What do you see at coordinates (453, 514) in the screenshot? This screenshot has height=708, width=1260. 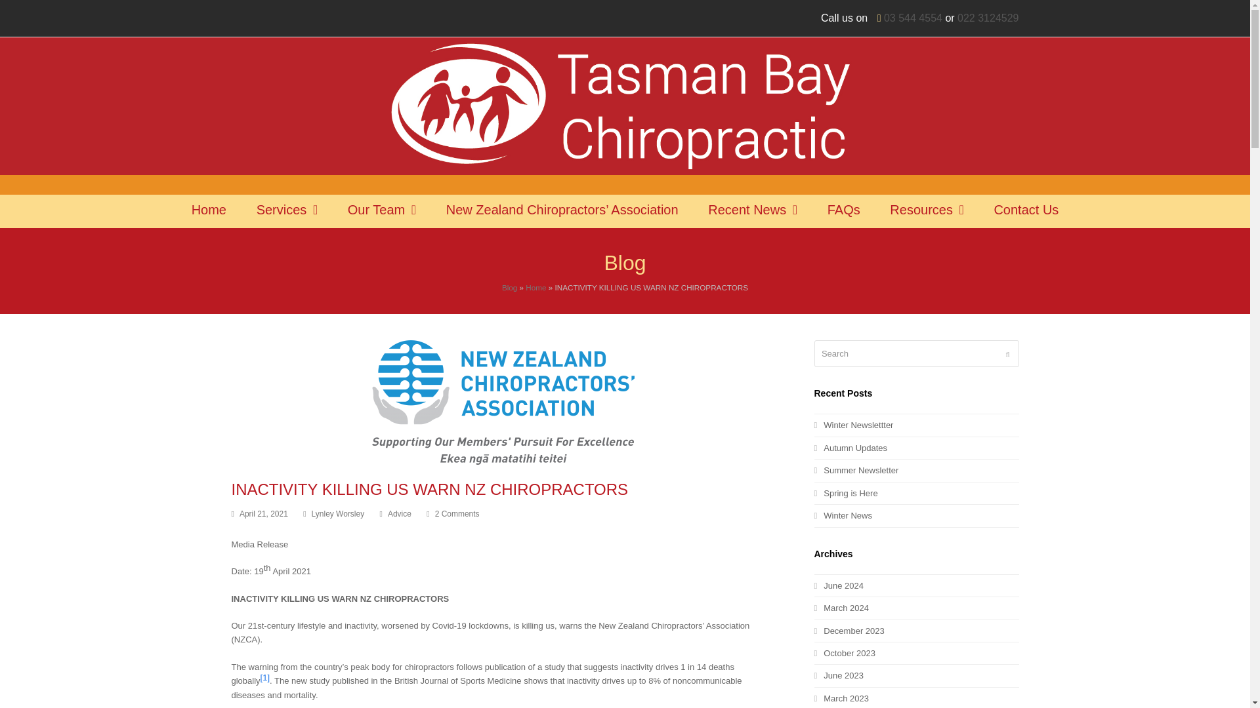 I see `2 Comments` at bounding box center [453, 514].